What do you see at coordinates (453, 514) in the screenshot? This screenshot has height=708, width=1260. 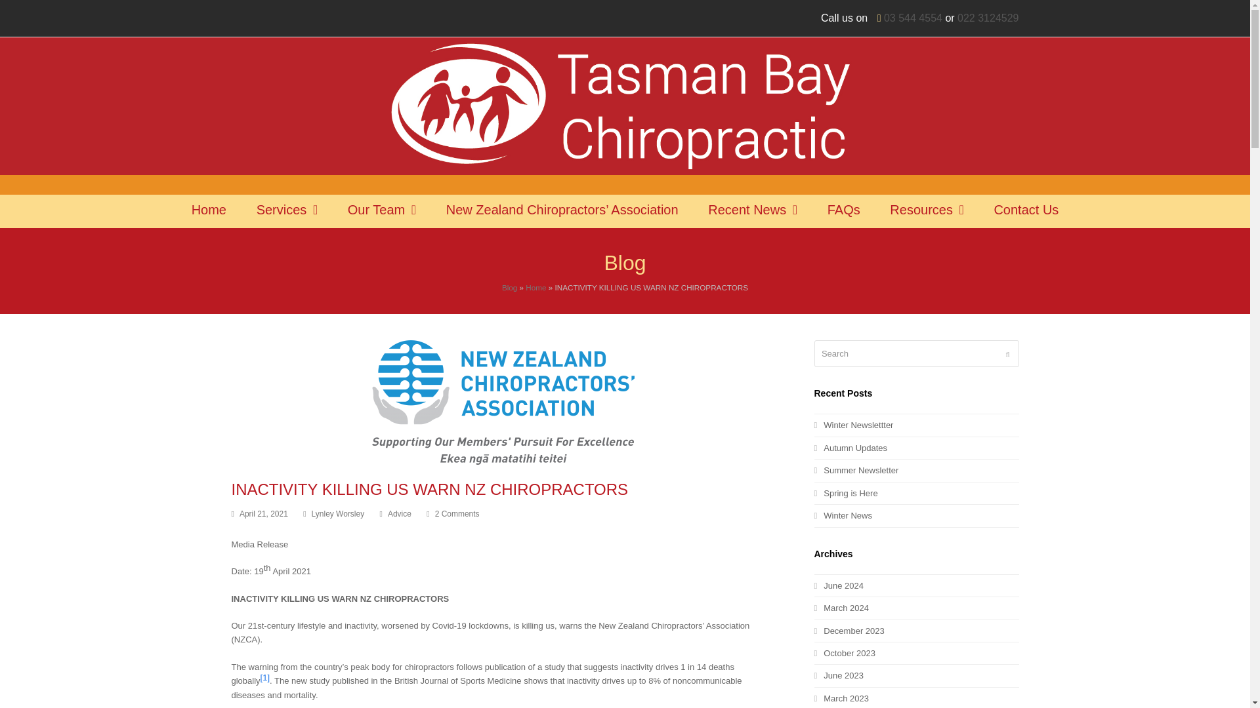 I see `2 Comments` at bounding box center [453, 514].